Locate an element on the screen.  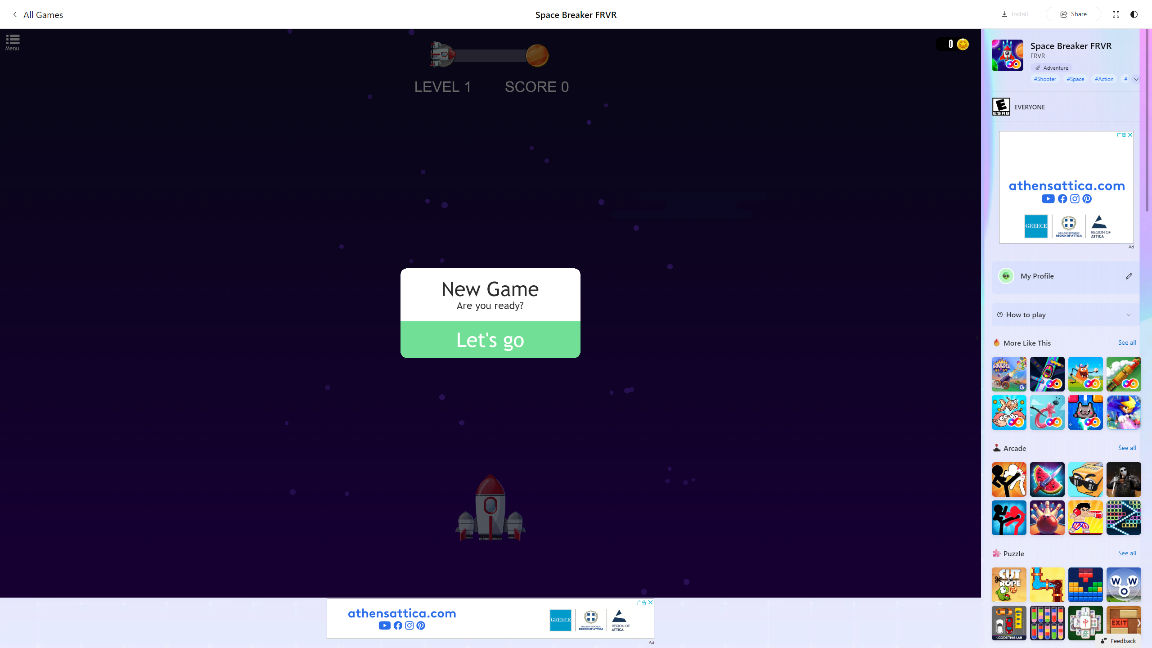
Balloon FRVR is located at coordinates (1048, 412).